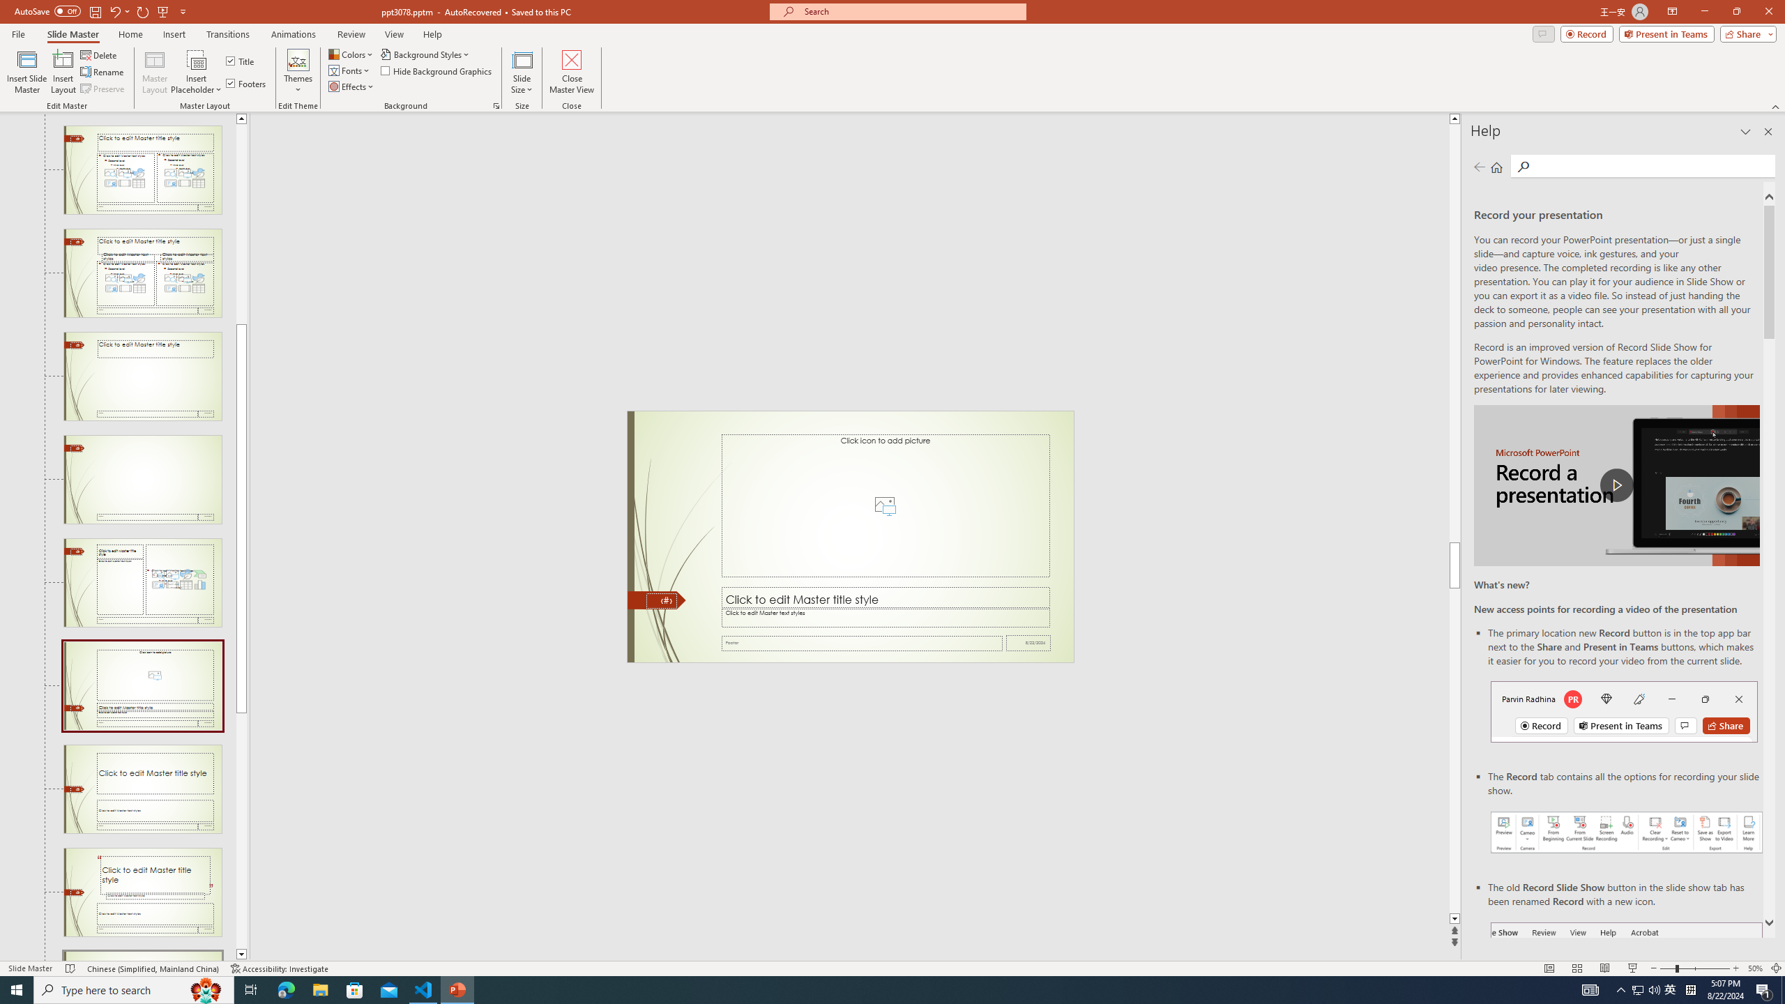  Describe the element at coordinates (657, 600) in the screenshot. I see `Freeform 11` at that location.